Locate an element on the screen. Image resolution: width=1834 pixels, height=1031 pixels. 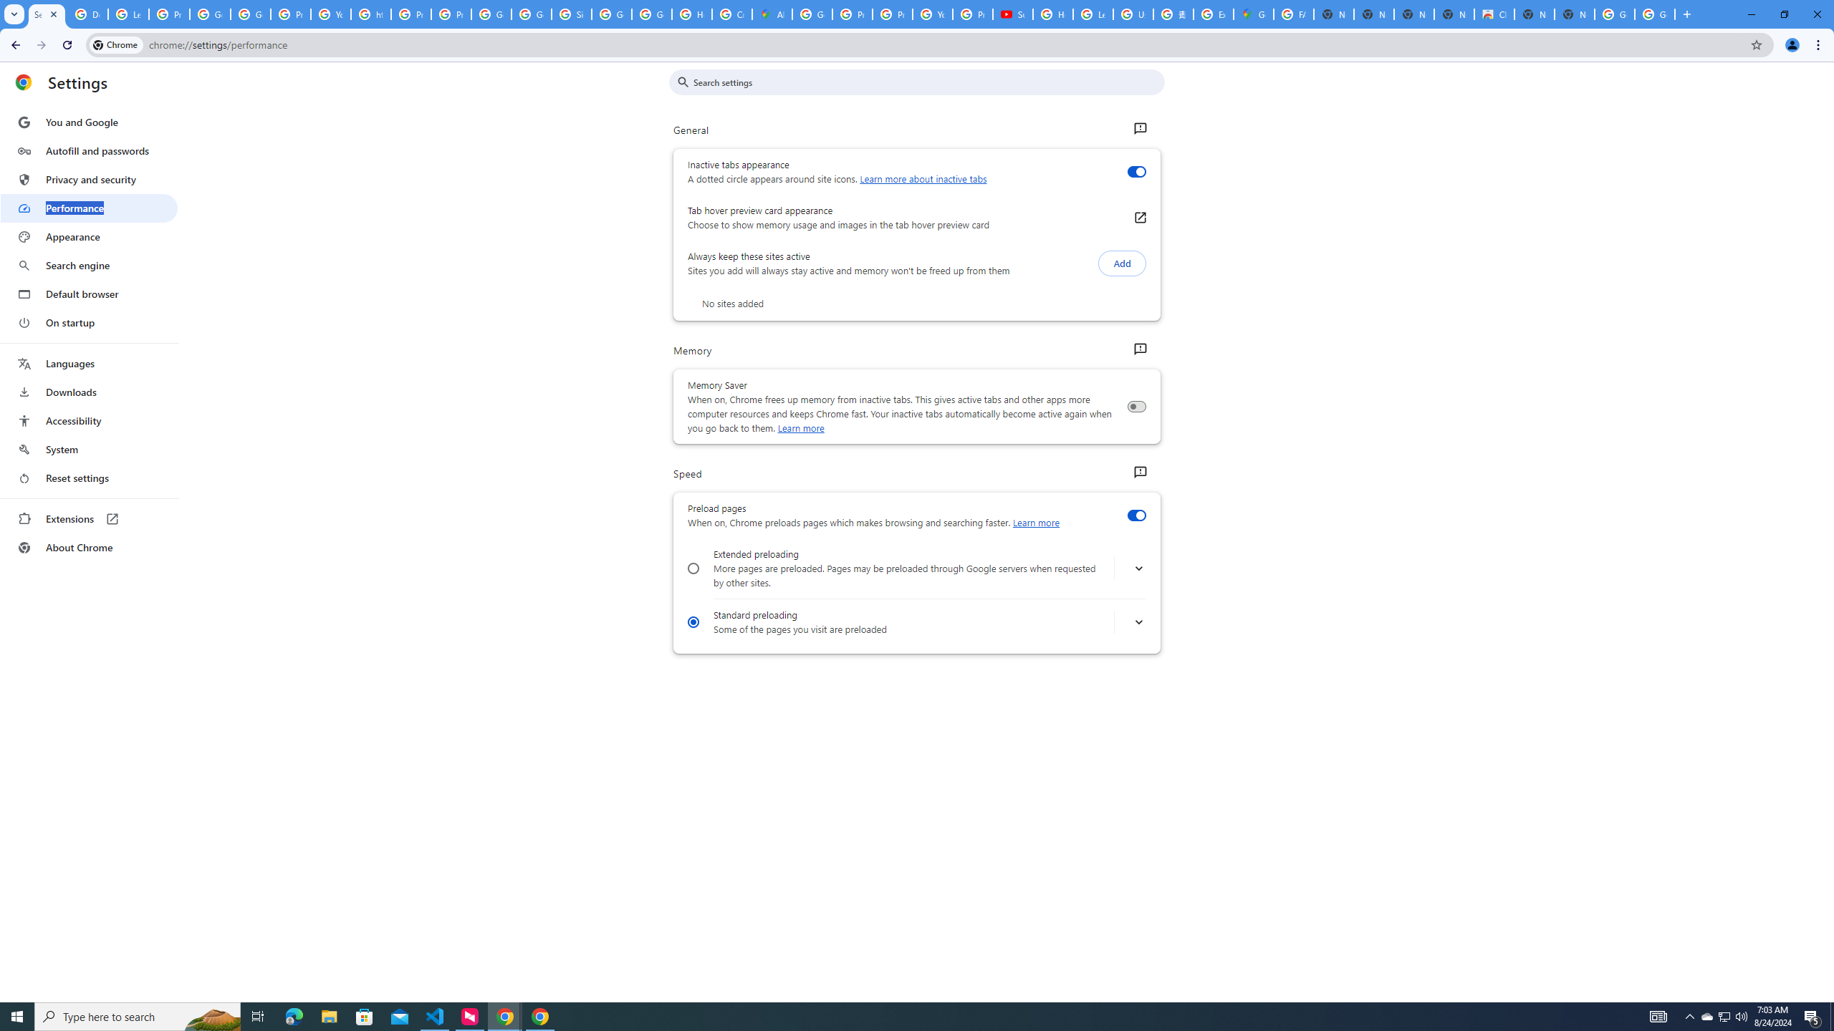
General is located at coordinates (1139, 129).